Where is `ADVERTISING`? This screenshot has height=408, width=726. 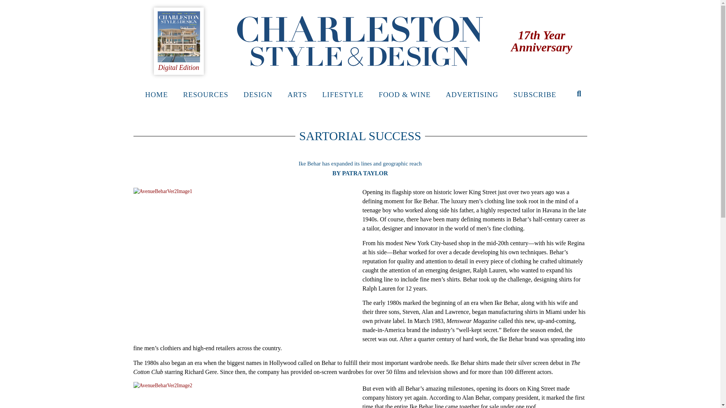 ADVERTISING is located at coordinates (472, 94).